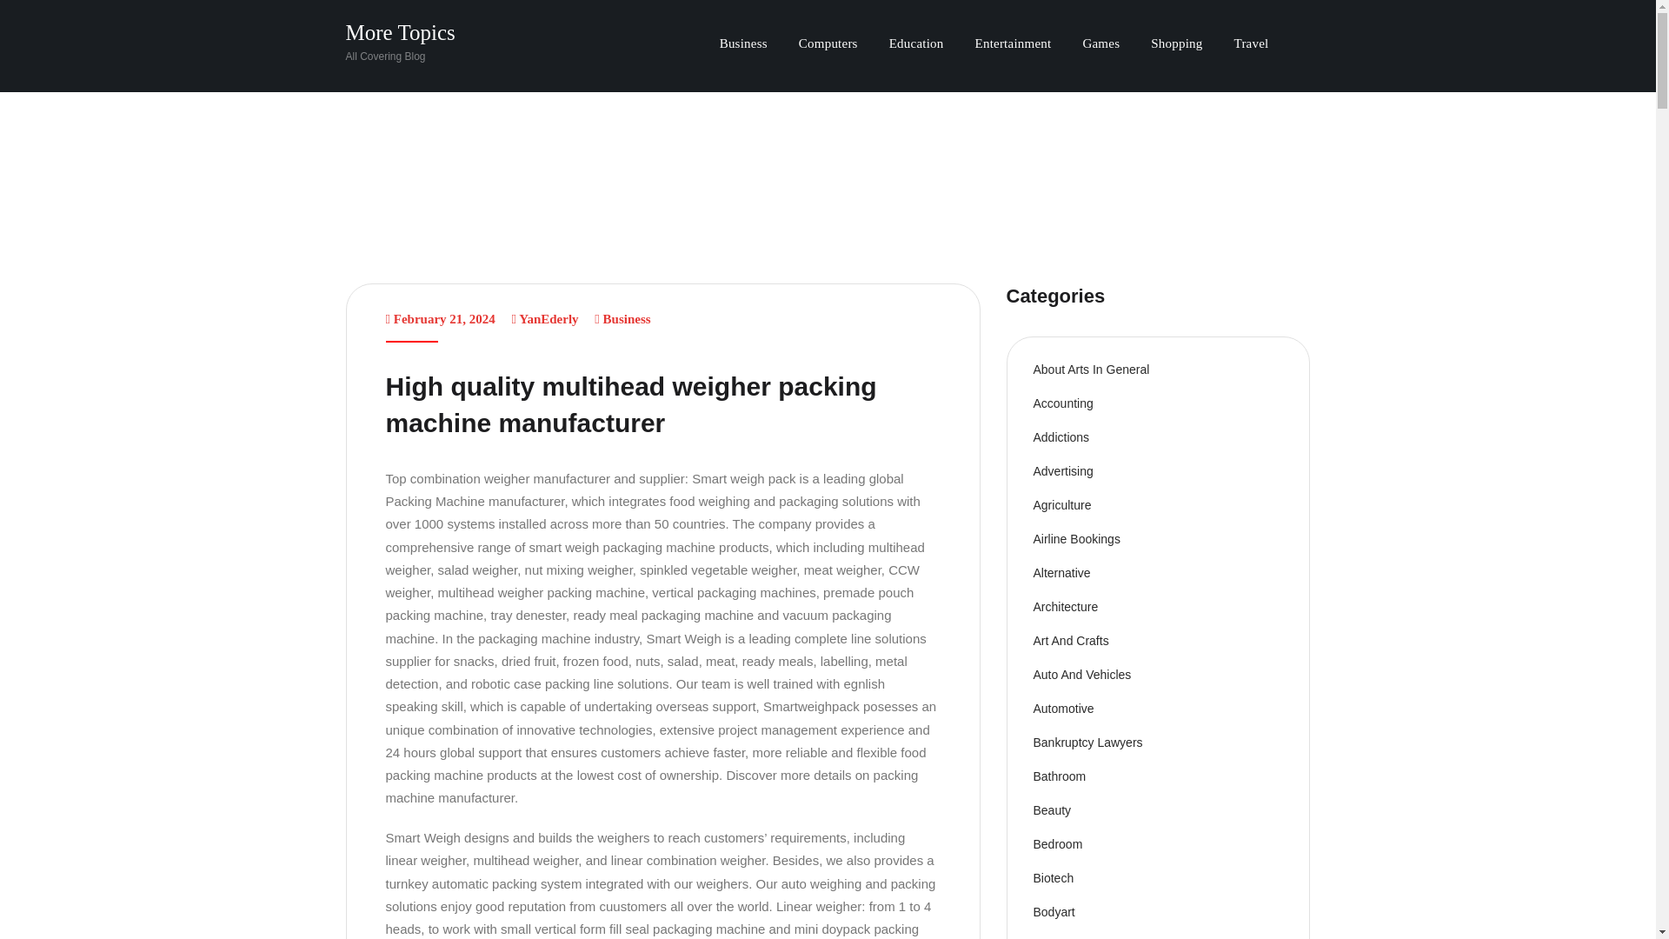 Image resolution: width=1669 pixels, height=939 pixels. Describe the element at coordinates (1087, 742) in the screenshot. I see `Bankruptcy Lawyers` at that location.